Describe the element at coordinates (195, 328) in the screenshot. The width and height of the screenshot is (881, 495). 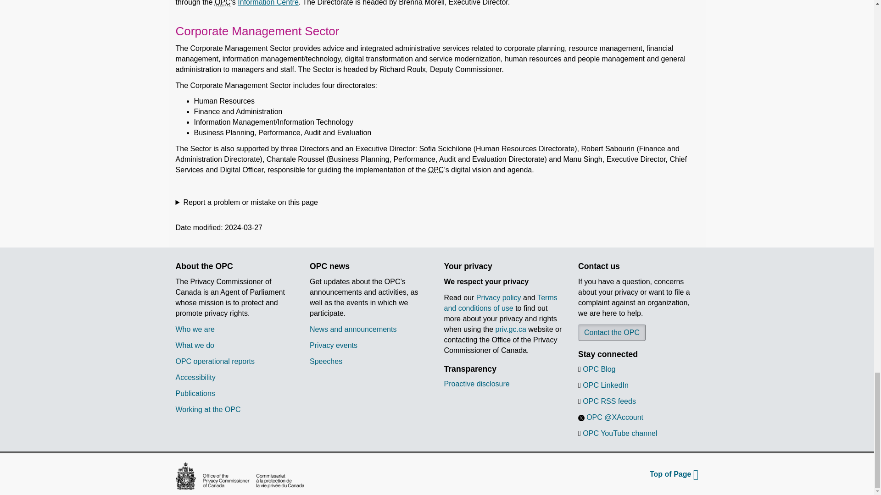
I see `Who we are` at that location.